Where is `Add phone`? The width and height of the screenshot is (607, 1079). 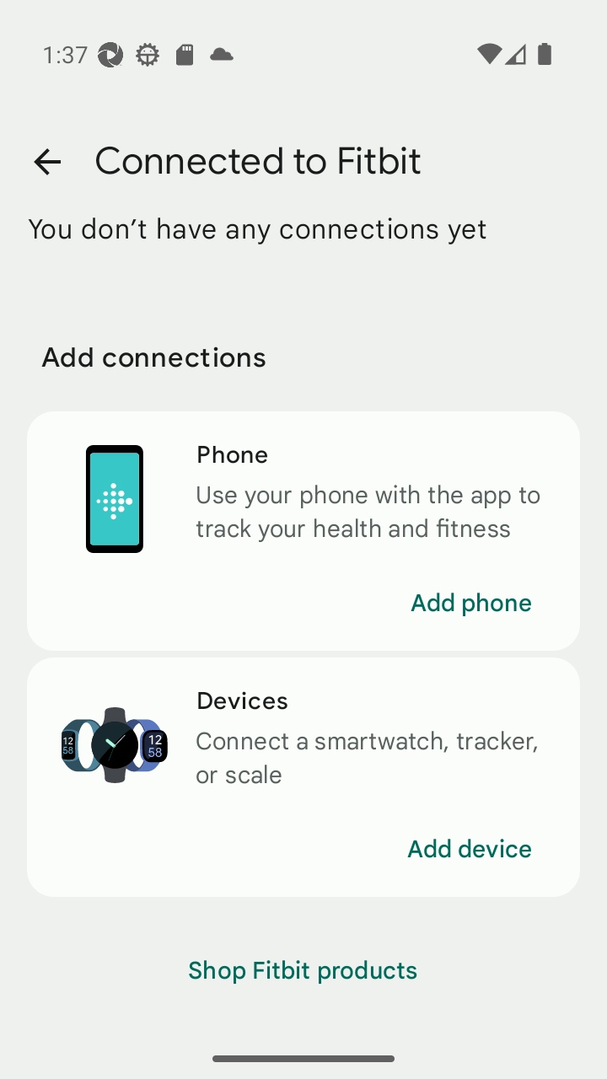 Add phone is located at coordinates (470, 604).